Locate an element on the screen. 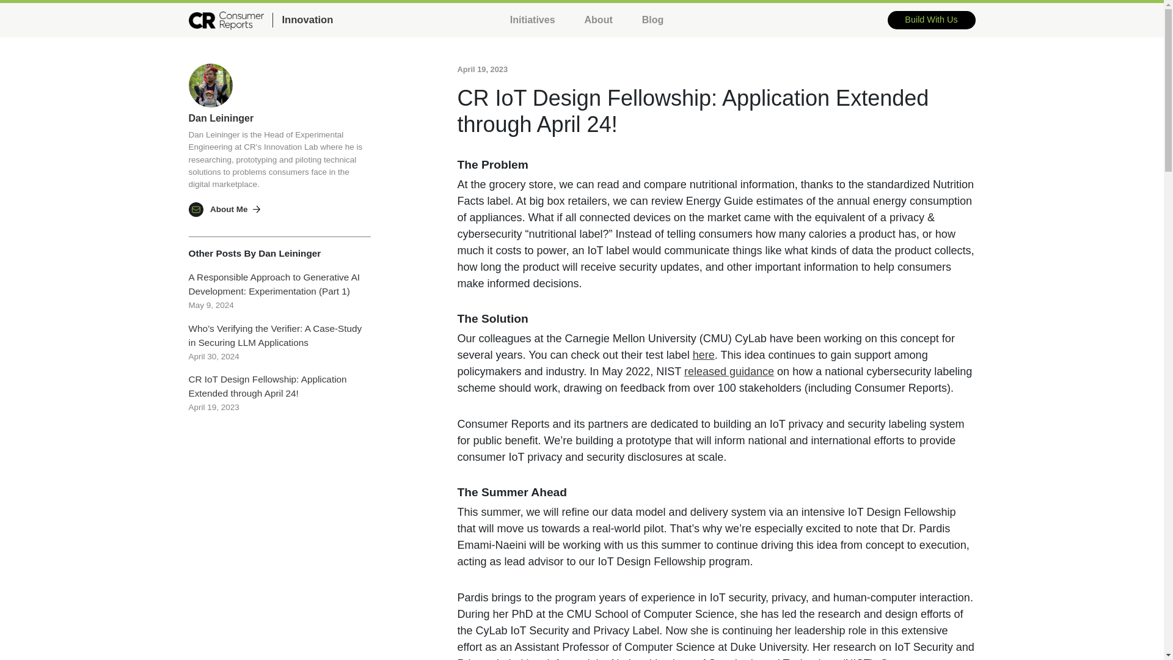  released guidance is located at coordinates (729, 372).